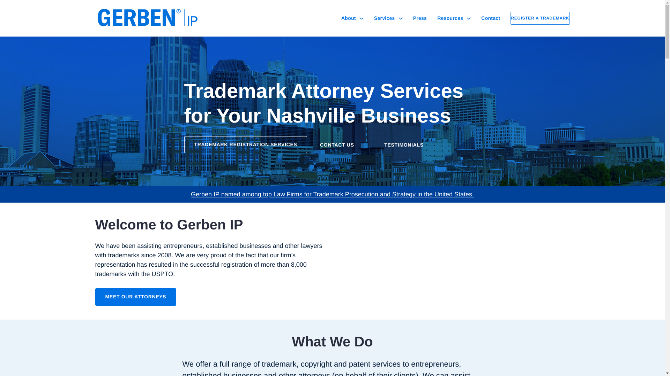  I want to click on Services, so click(385, 18).